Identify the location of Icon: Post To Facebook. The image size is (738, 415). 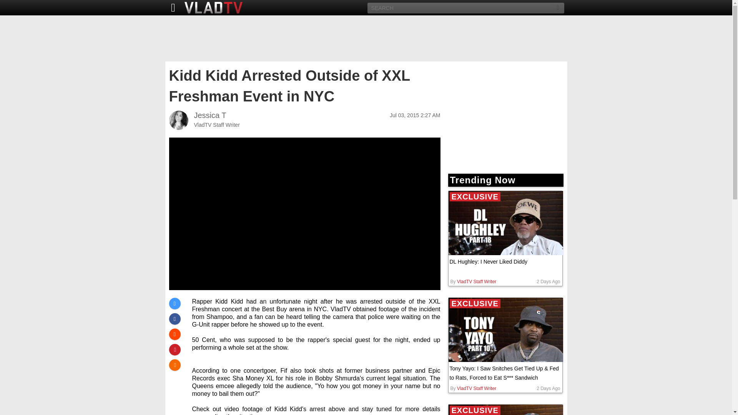
(175, 319).